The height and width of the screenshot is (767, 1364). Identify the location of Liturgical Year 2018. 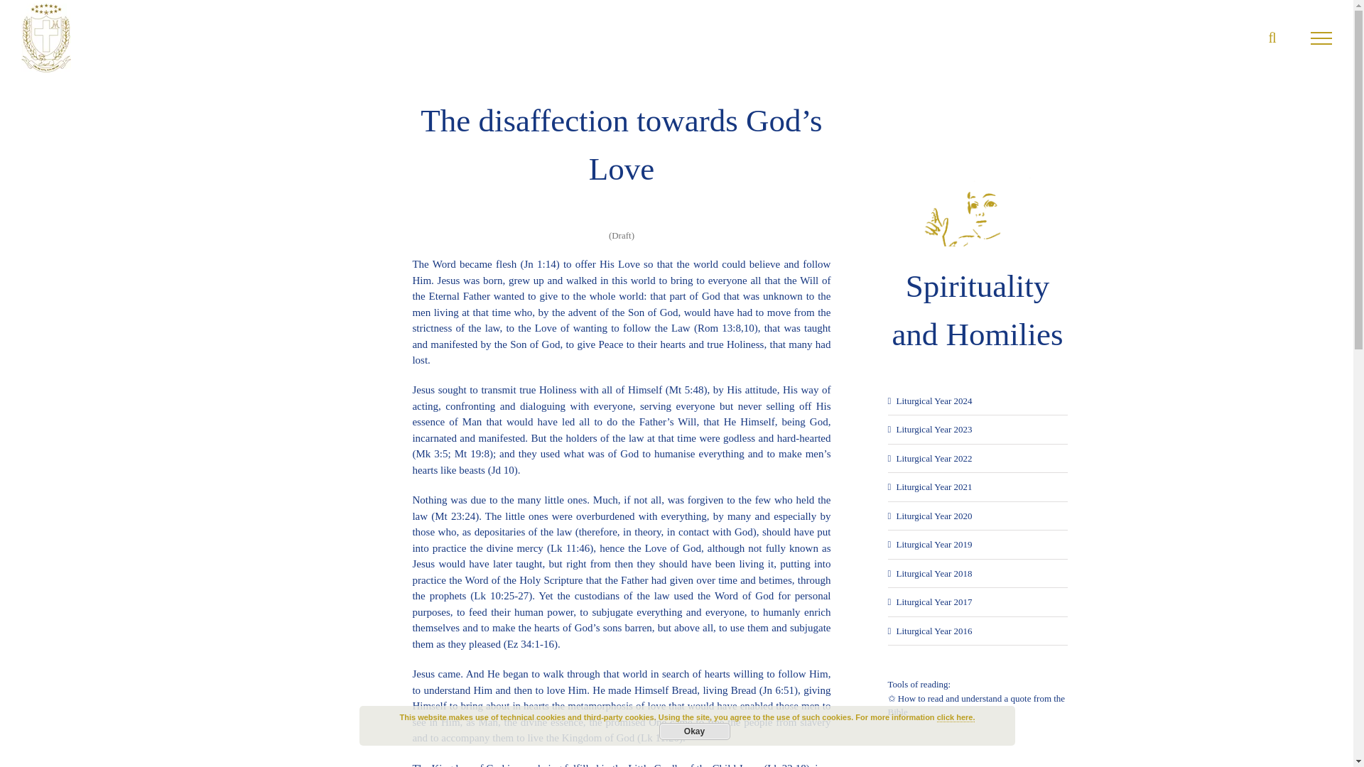
(933, 574).